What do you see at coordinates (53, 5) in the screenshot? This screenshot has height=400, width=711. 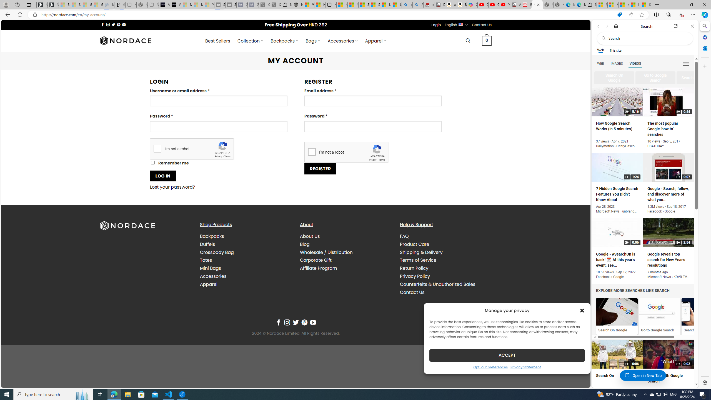 I see `Newsletter Sign Up` at bounding box center [53, 5].